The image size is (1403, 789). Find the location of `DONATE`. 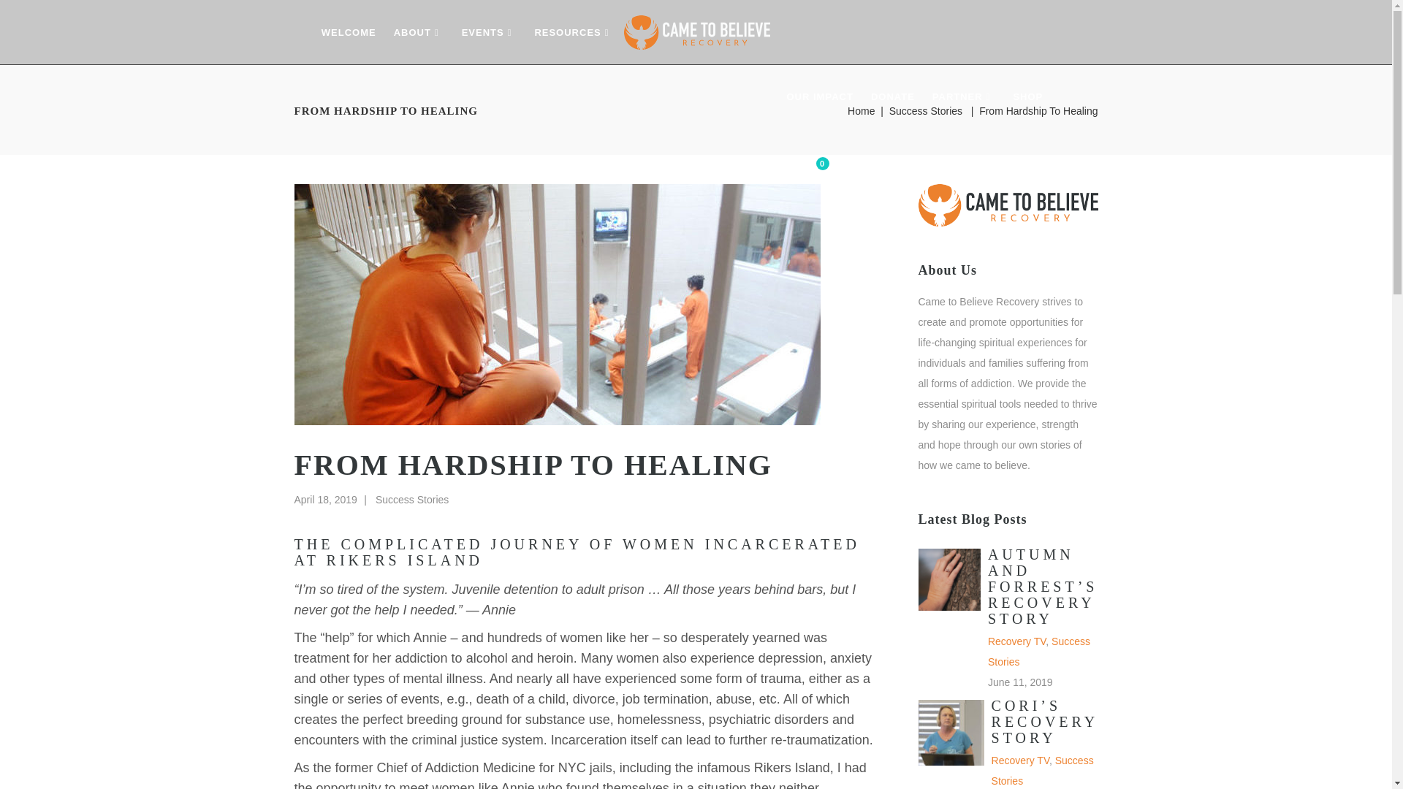

DONATE is located at coordinates (893, 96).